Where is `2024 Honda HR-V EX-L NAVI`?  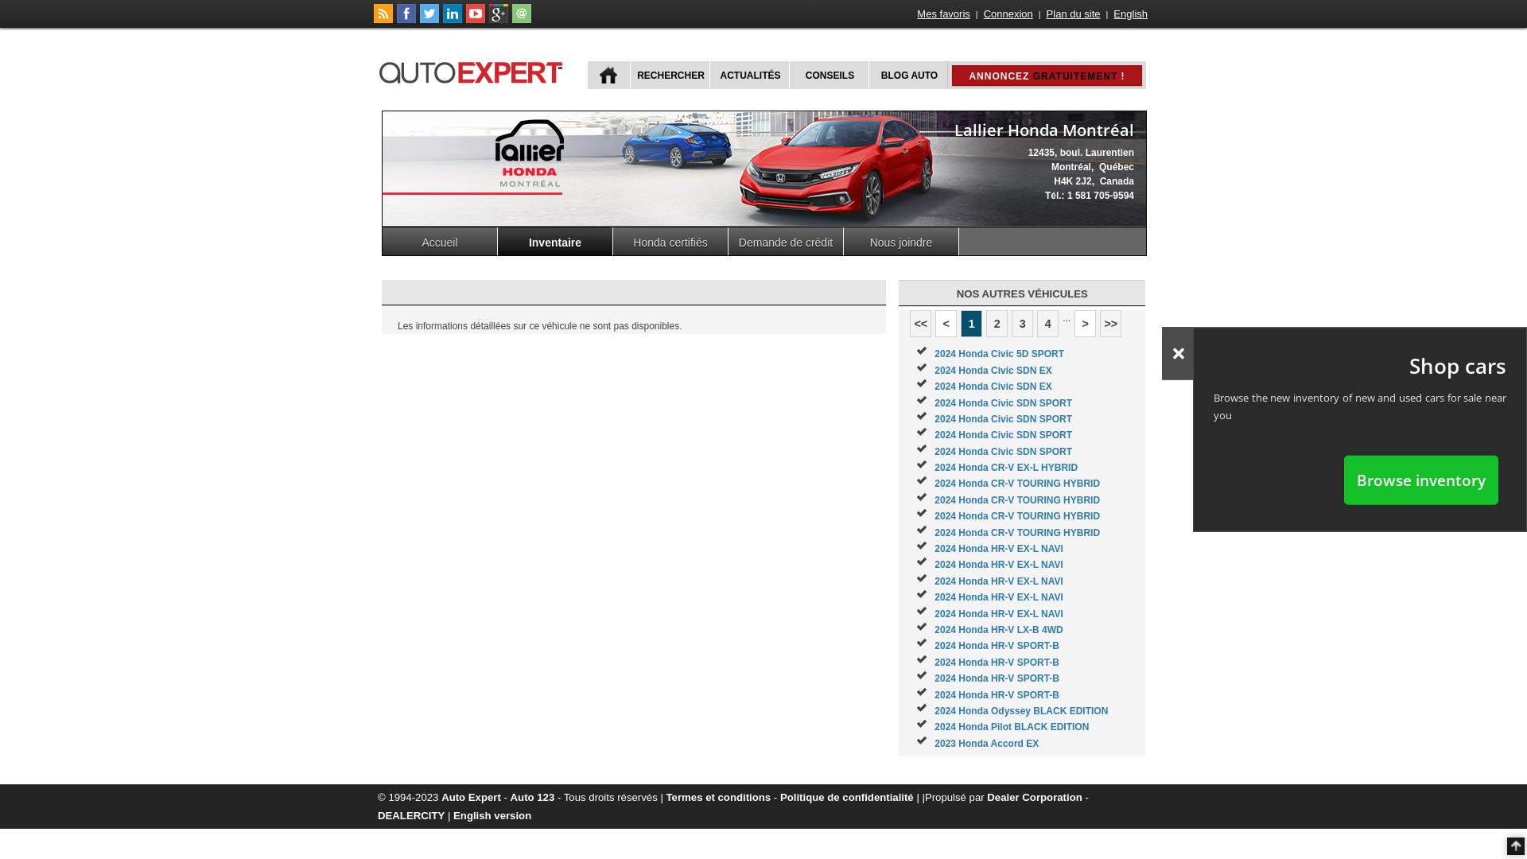 2024 Honda HR-V EX-L NAVI is located at coordinates (999, 565).